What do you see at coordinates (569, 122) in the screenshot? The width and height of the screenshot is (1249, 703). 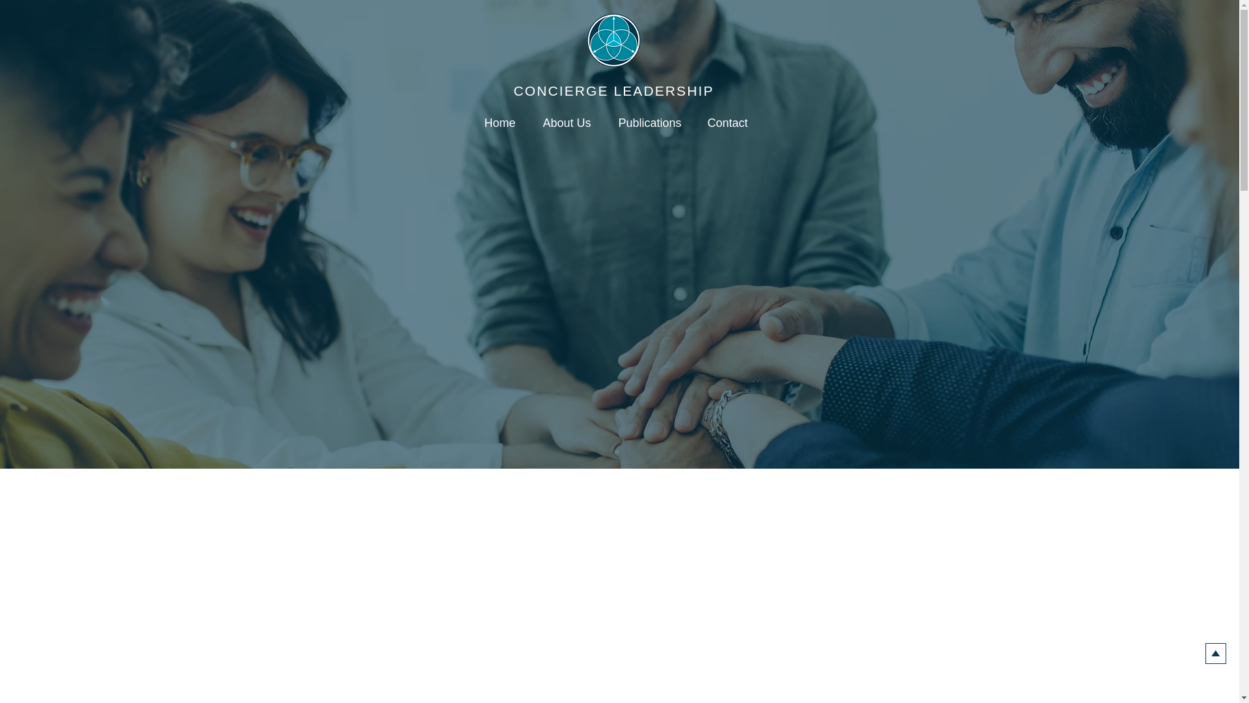 I see `About Us` at bounding box center [569, 122].